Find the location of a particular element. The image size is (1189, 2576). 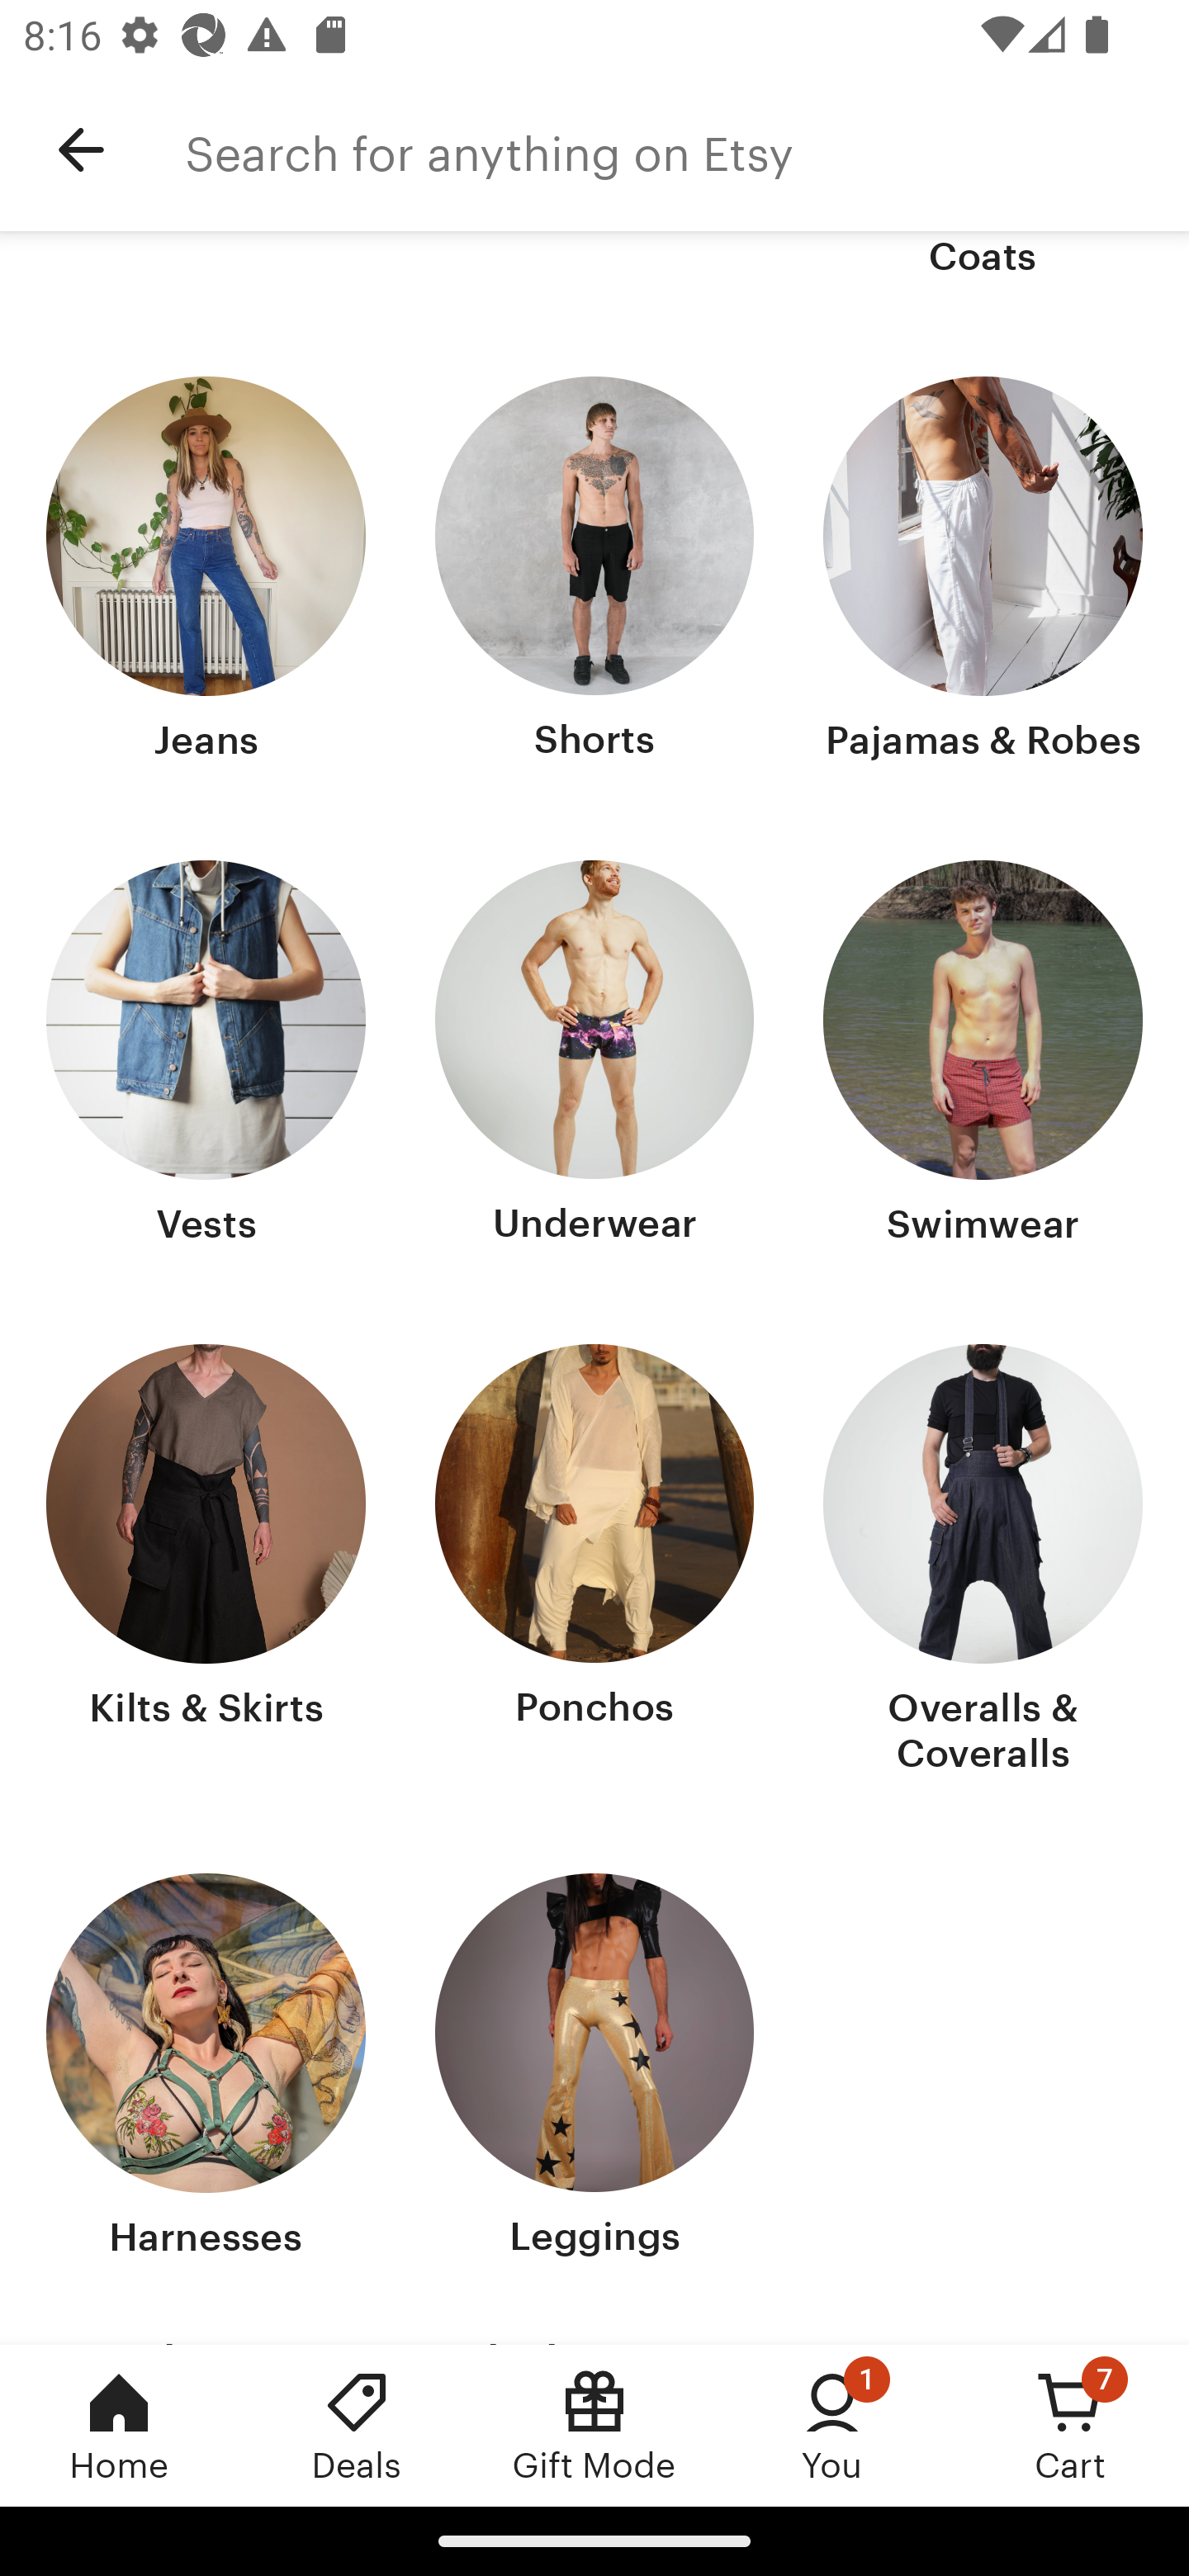

You, 1 new notification You is located at coordinates (832, 2425).